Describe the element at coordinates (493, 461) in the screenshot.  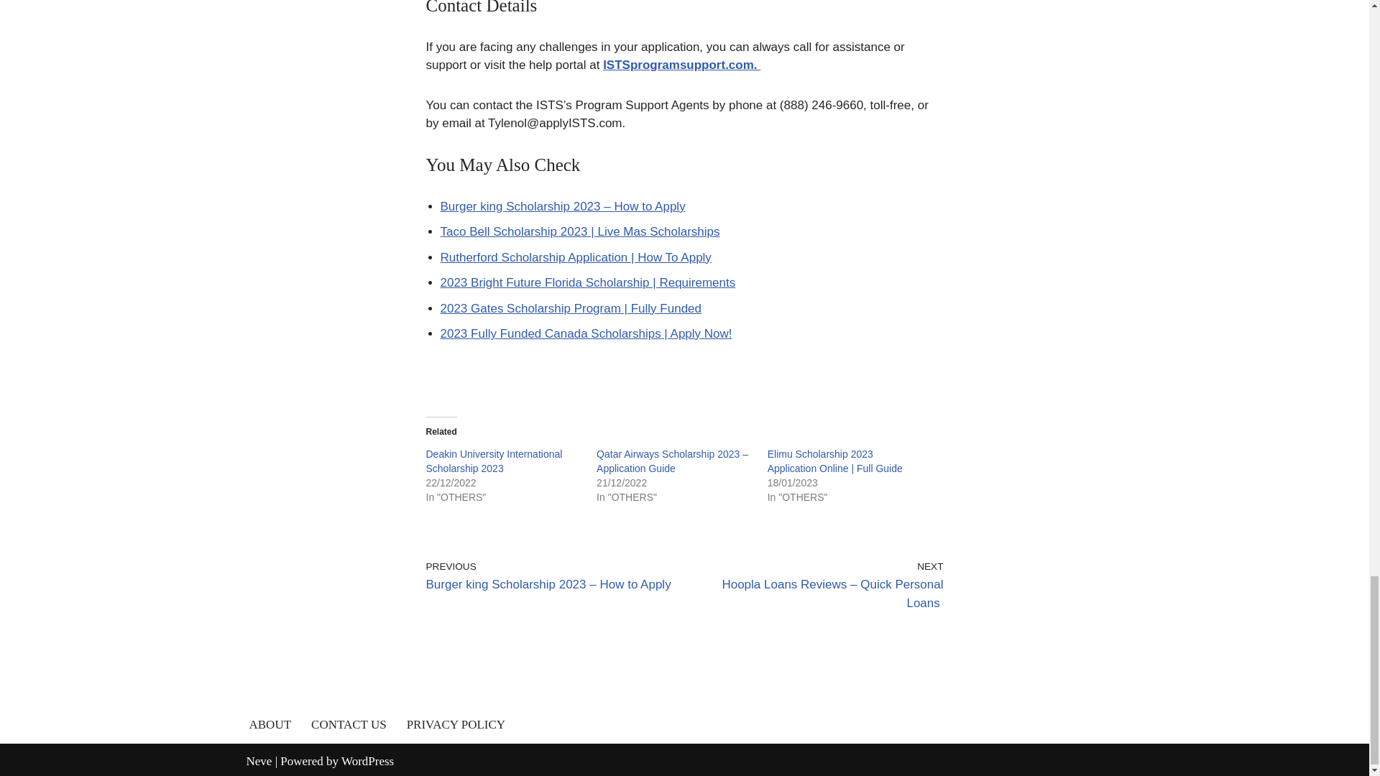
I see `Deakin University International Scholarship 2023` at that location.